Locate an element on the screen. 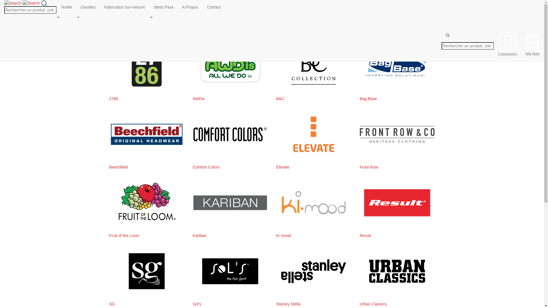 The height and width of the screenshot is (308, 548). Contact is located at coordinates (214, 7).